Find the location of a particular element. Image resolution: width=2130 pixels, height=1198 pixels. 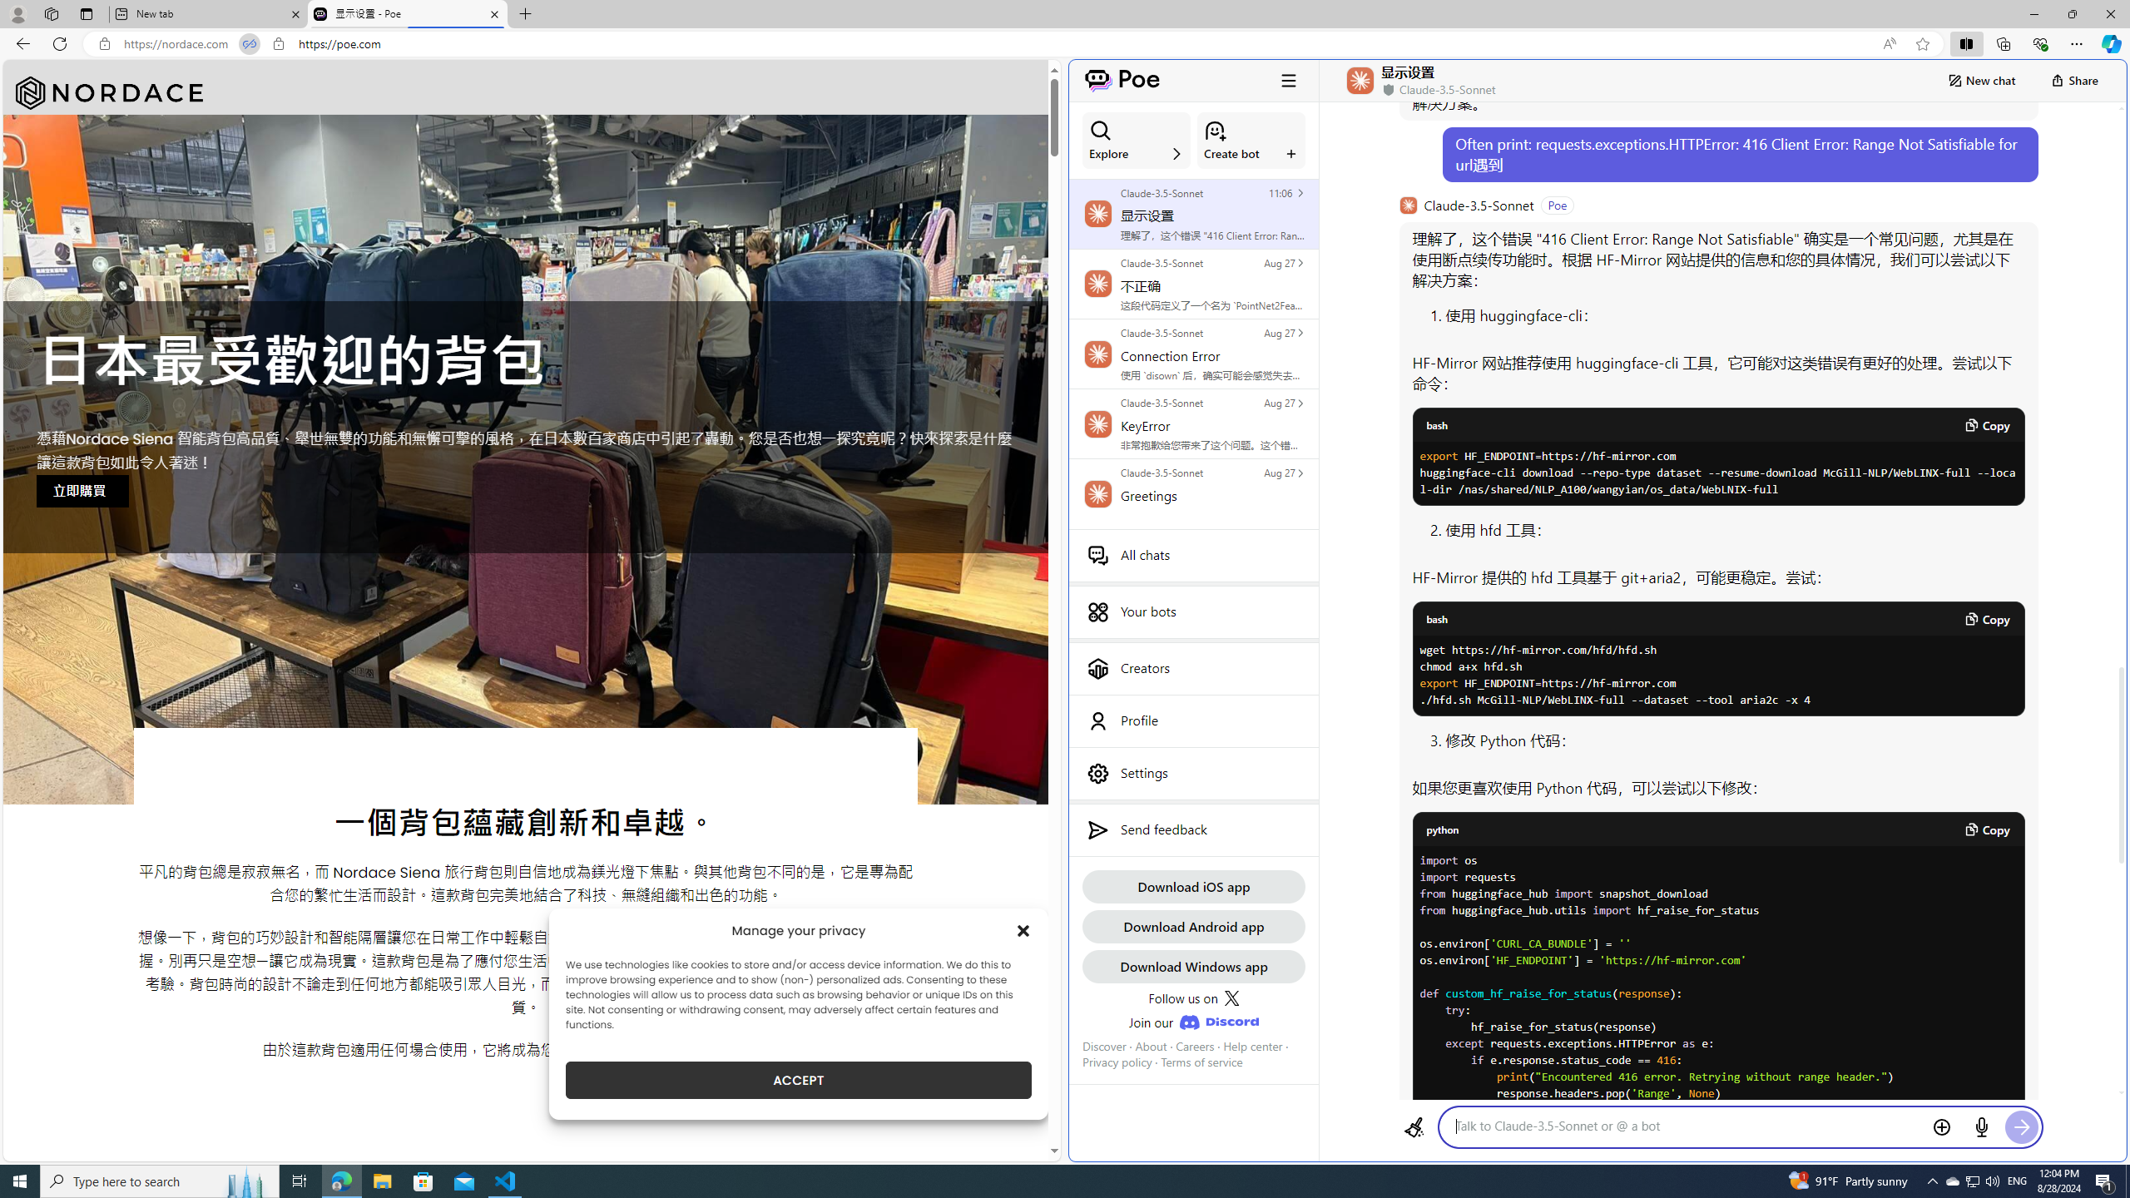

Profile is located at coordinates (1193, 720).